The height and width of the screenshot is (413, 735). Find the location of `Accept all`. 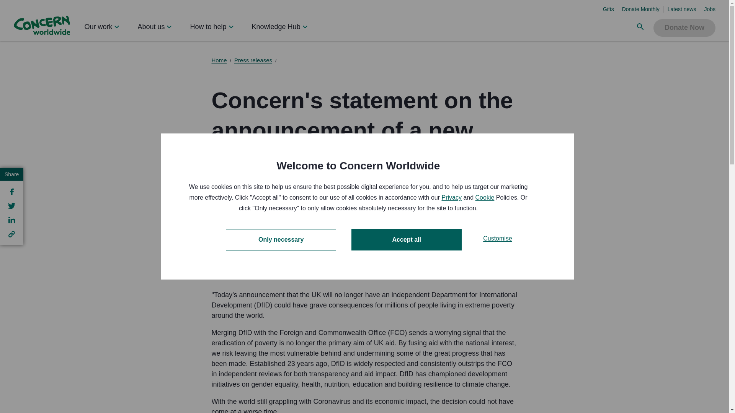

Accept all is located at coordinates (406, 260).